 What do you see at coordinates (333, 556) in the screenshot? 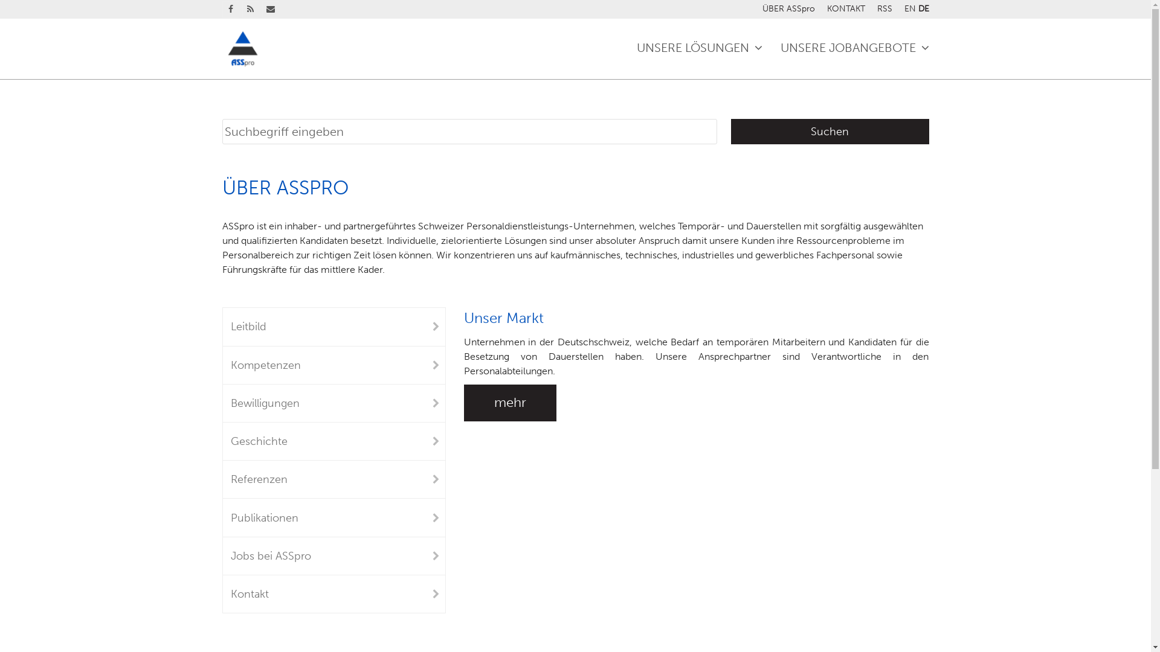
I see `Jobs bei ASSpro` at bounding box center [333, 556].